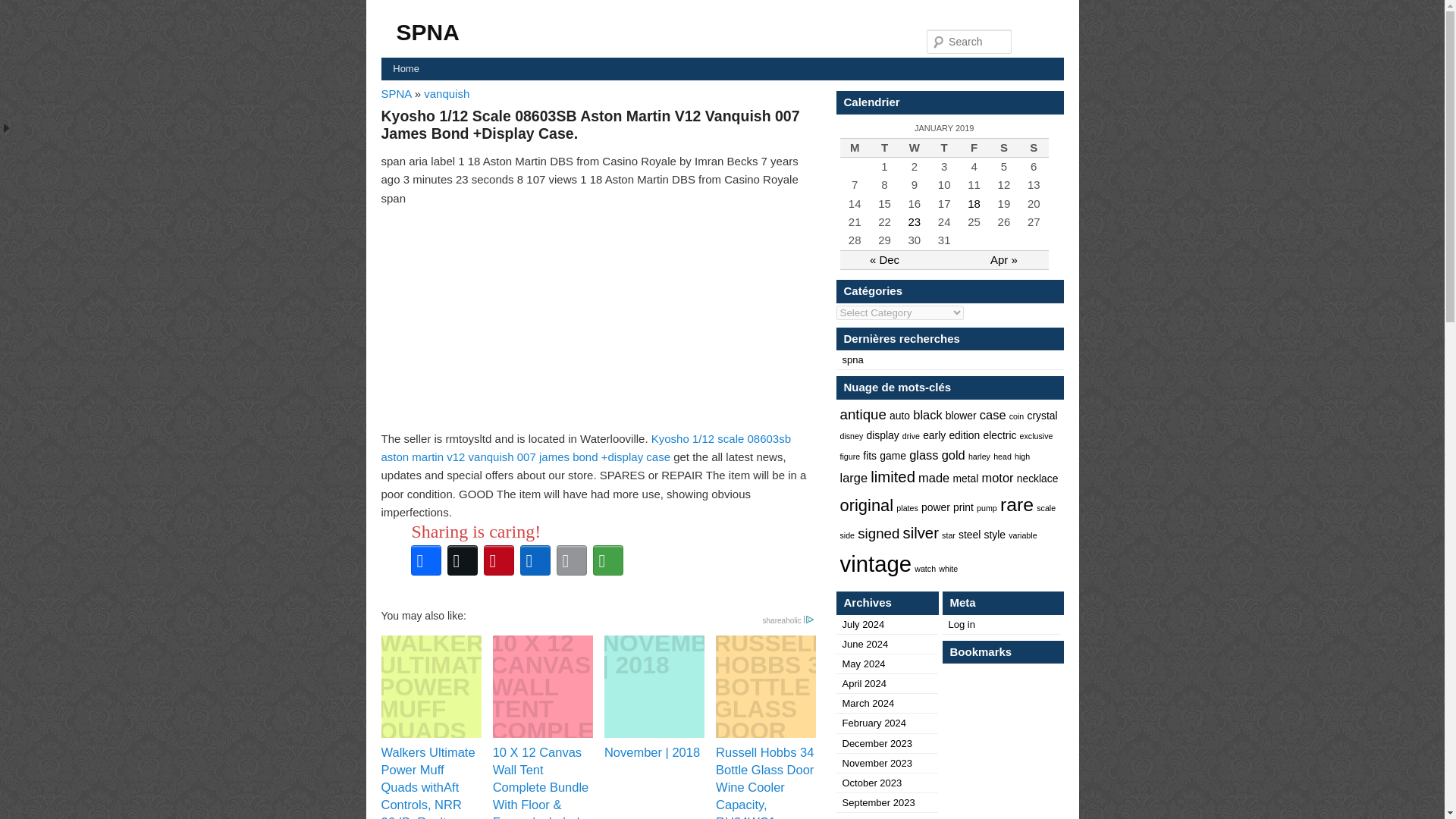 Image resolution: width=1456 pixels, height=819 pixels. Describe the element at coordinates (397, 93) in the screenshot. I see `SPNA` at that location.